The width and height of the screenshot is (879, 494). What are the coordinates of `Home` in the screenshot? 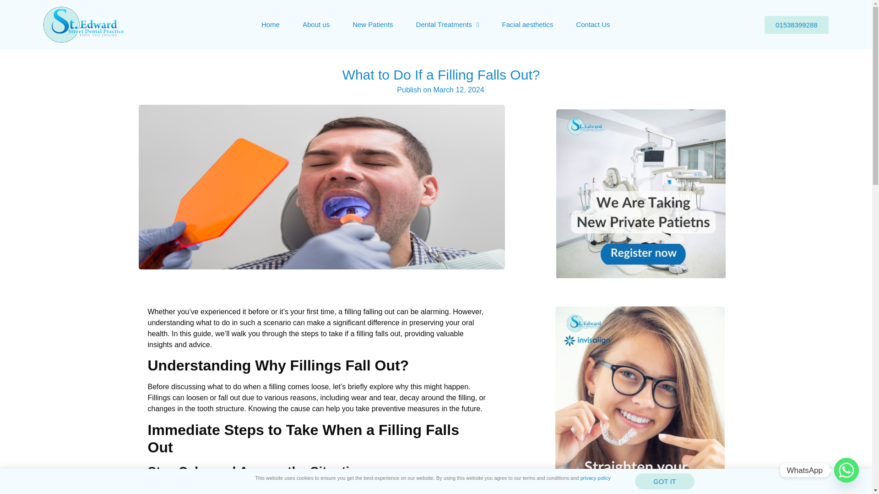 It's located at (270, 25).